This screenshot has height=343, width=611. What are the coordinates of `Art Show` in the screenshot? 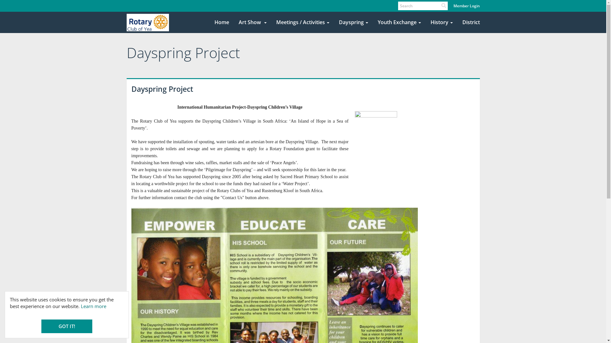 It's located at (252, 23).